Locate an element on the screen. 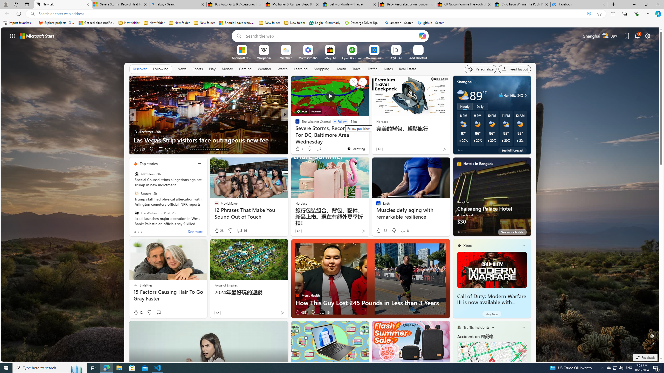 The height and width of the screenshot is (373, 664). Page settings is located at coordinates (648, 36).